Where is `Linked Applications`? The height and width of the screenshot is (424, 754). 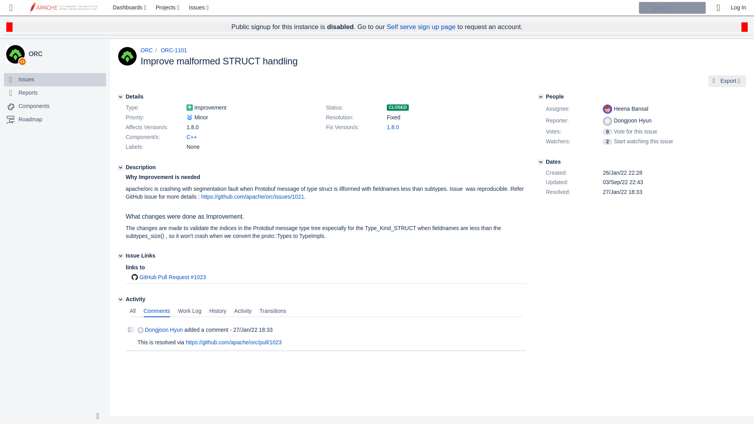 Linked Applications is located at coordinates (11, 8).